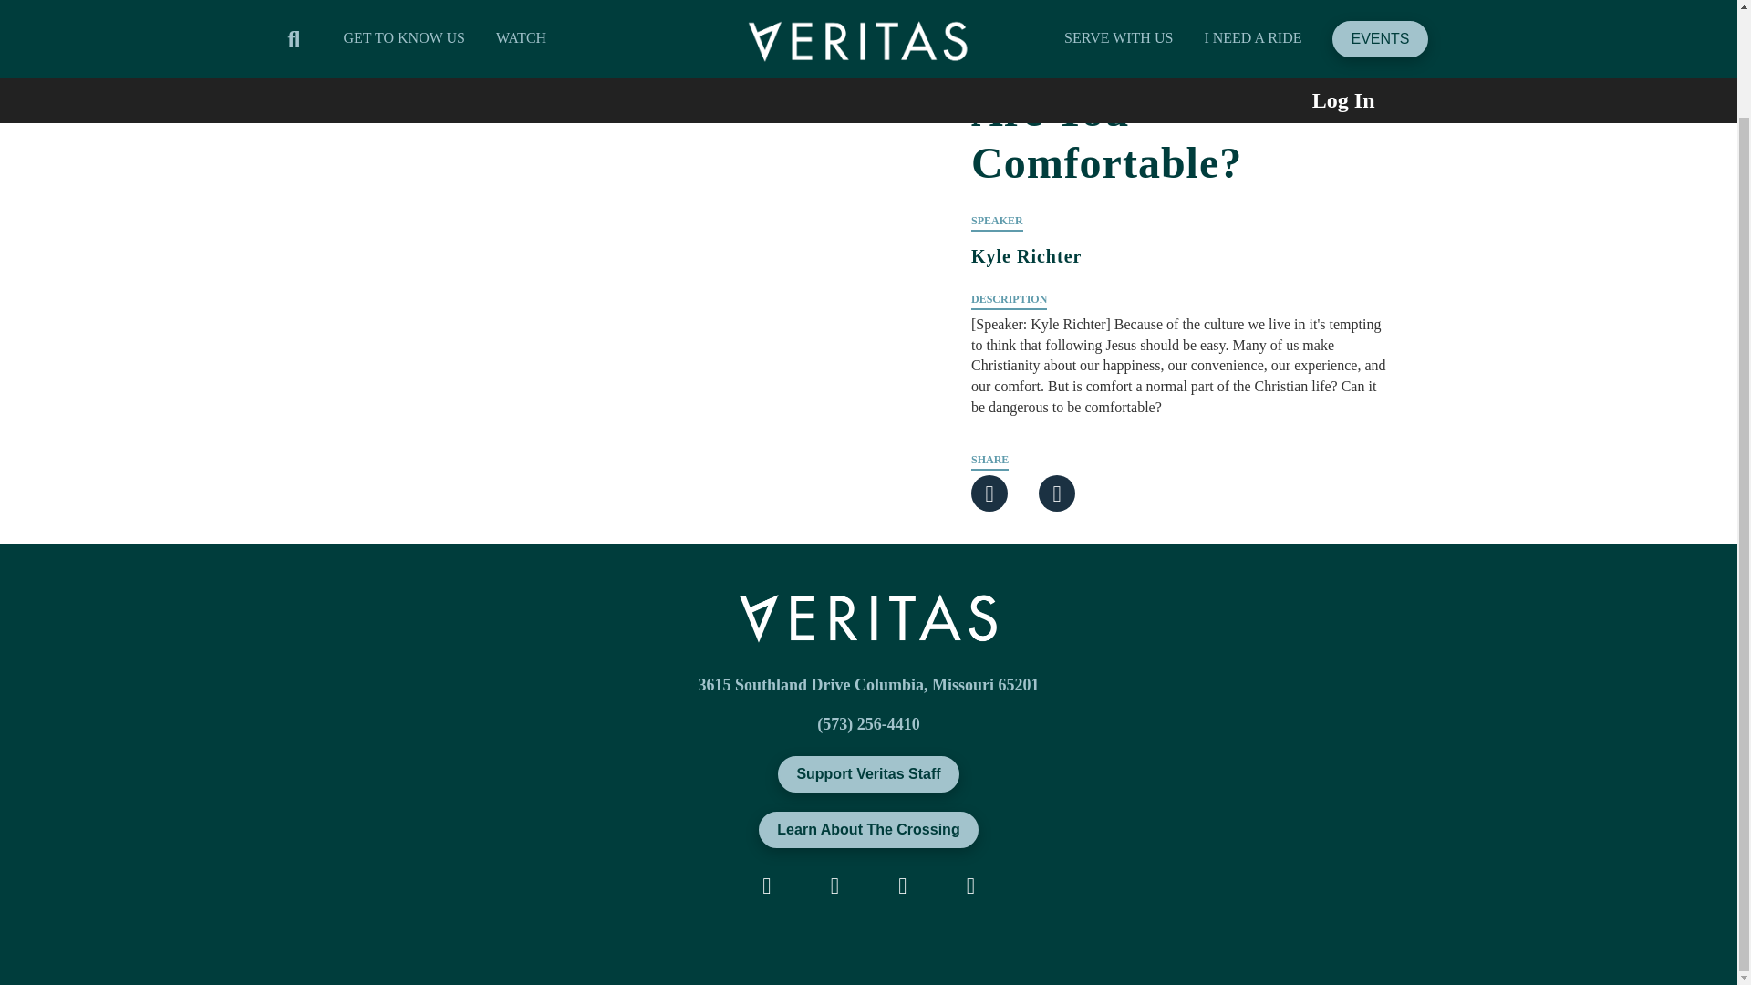  I want to click on Log In, so click(1315, 2).